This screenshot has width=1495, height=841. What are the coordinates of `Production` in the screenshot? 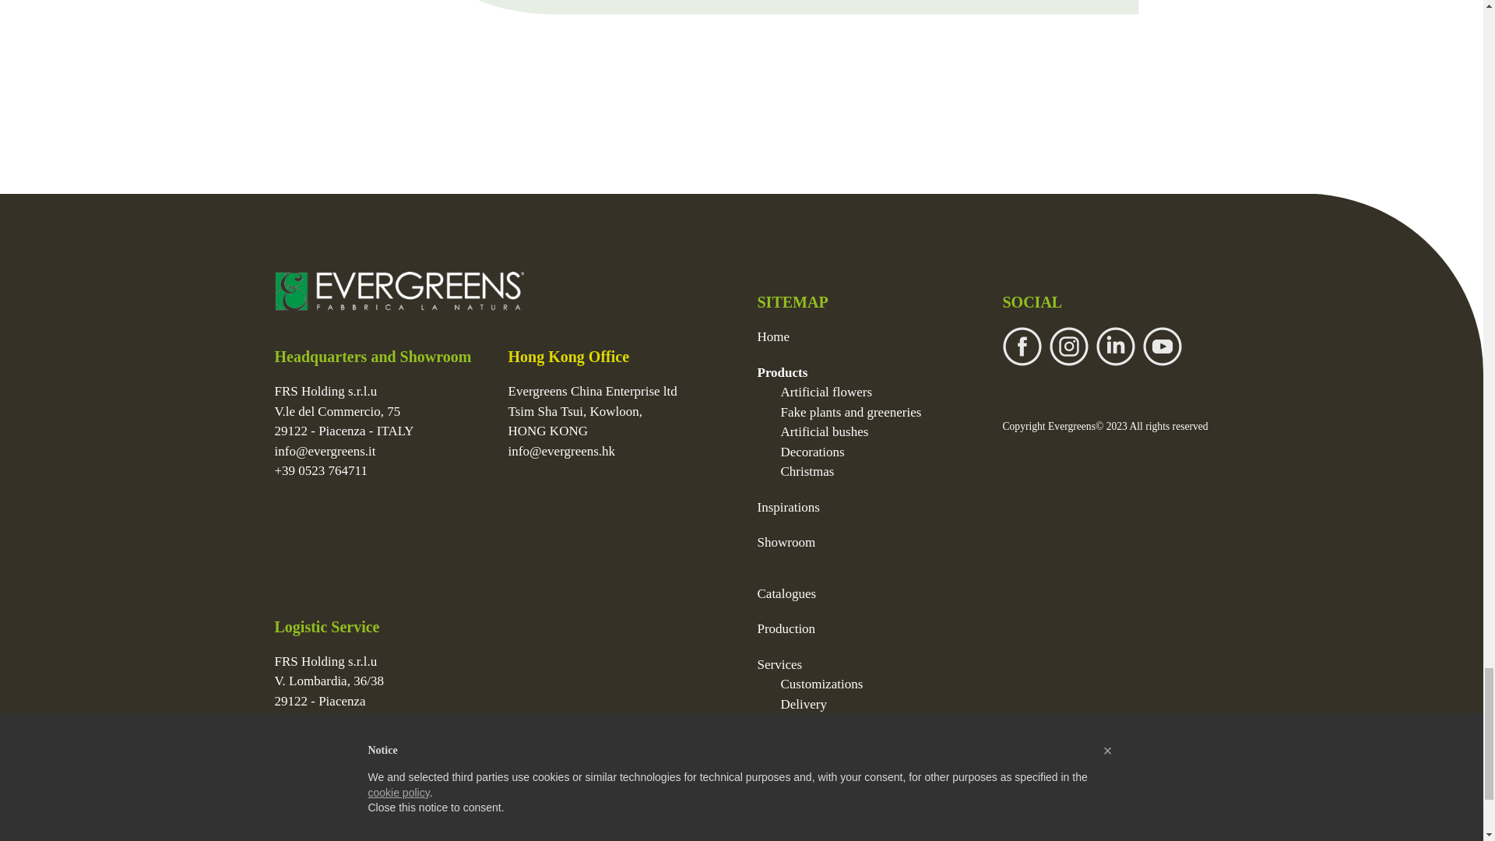 It's located at (785, 628).